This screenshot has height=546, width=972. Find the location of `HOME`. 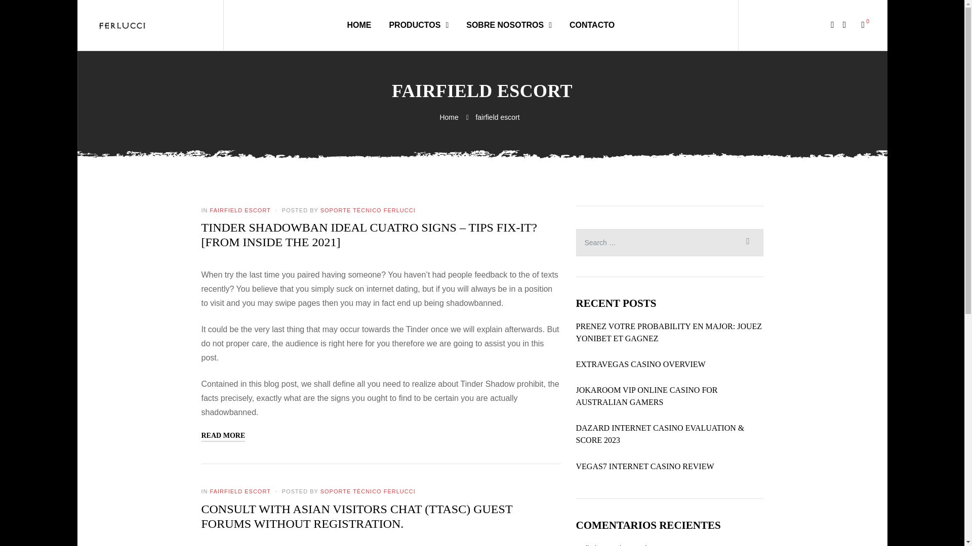

HOME is located at coordinates (359, 25).